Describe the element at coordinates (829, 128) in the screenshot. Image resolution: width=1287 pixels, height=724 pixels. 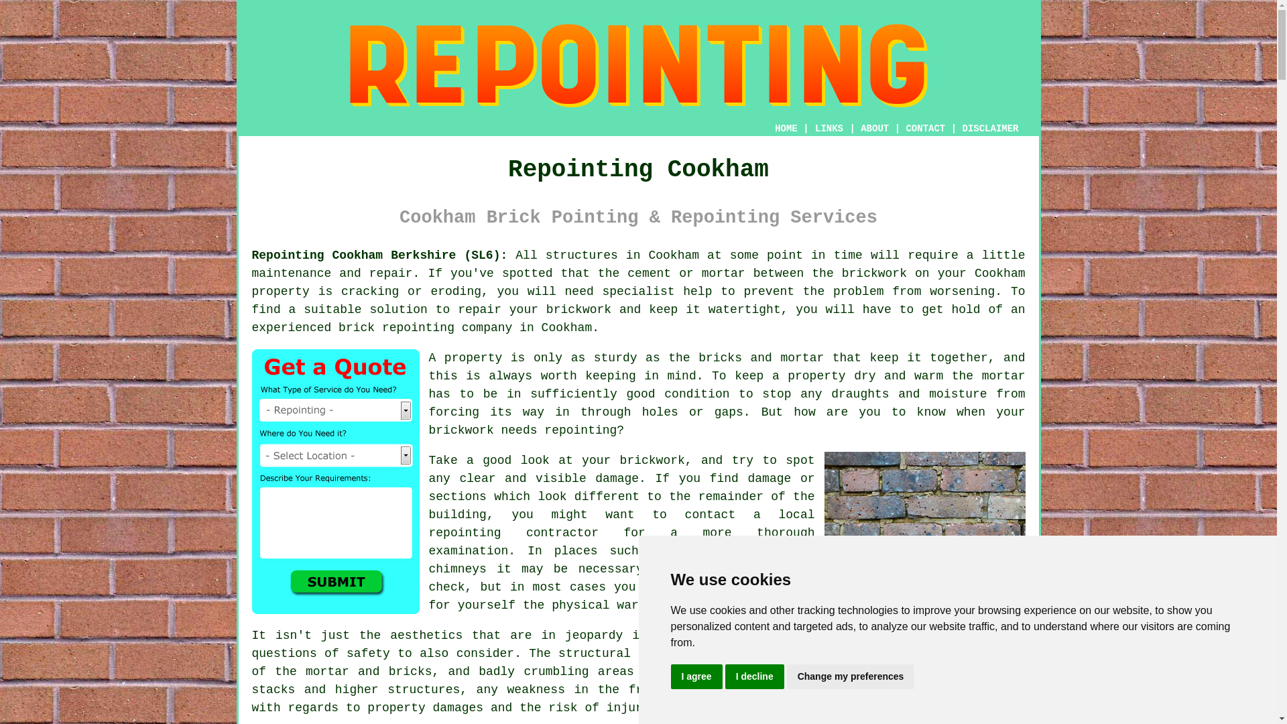
I see `LINKS` at that location.